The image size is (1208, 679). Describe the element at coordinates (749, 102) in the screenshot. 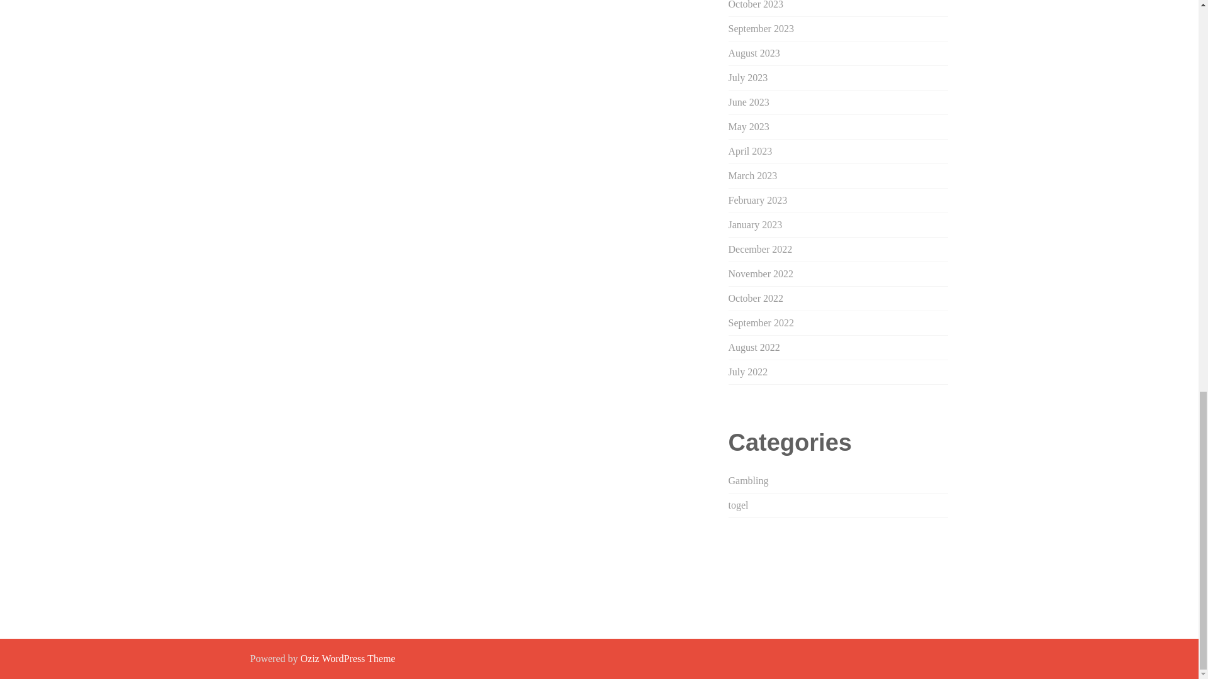

I see `June 2023` at that location.